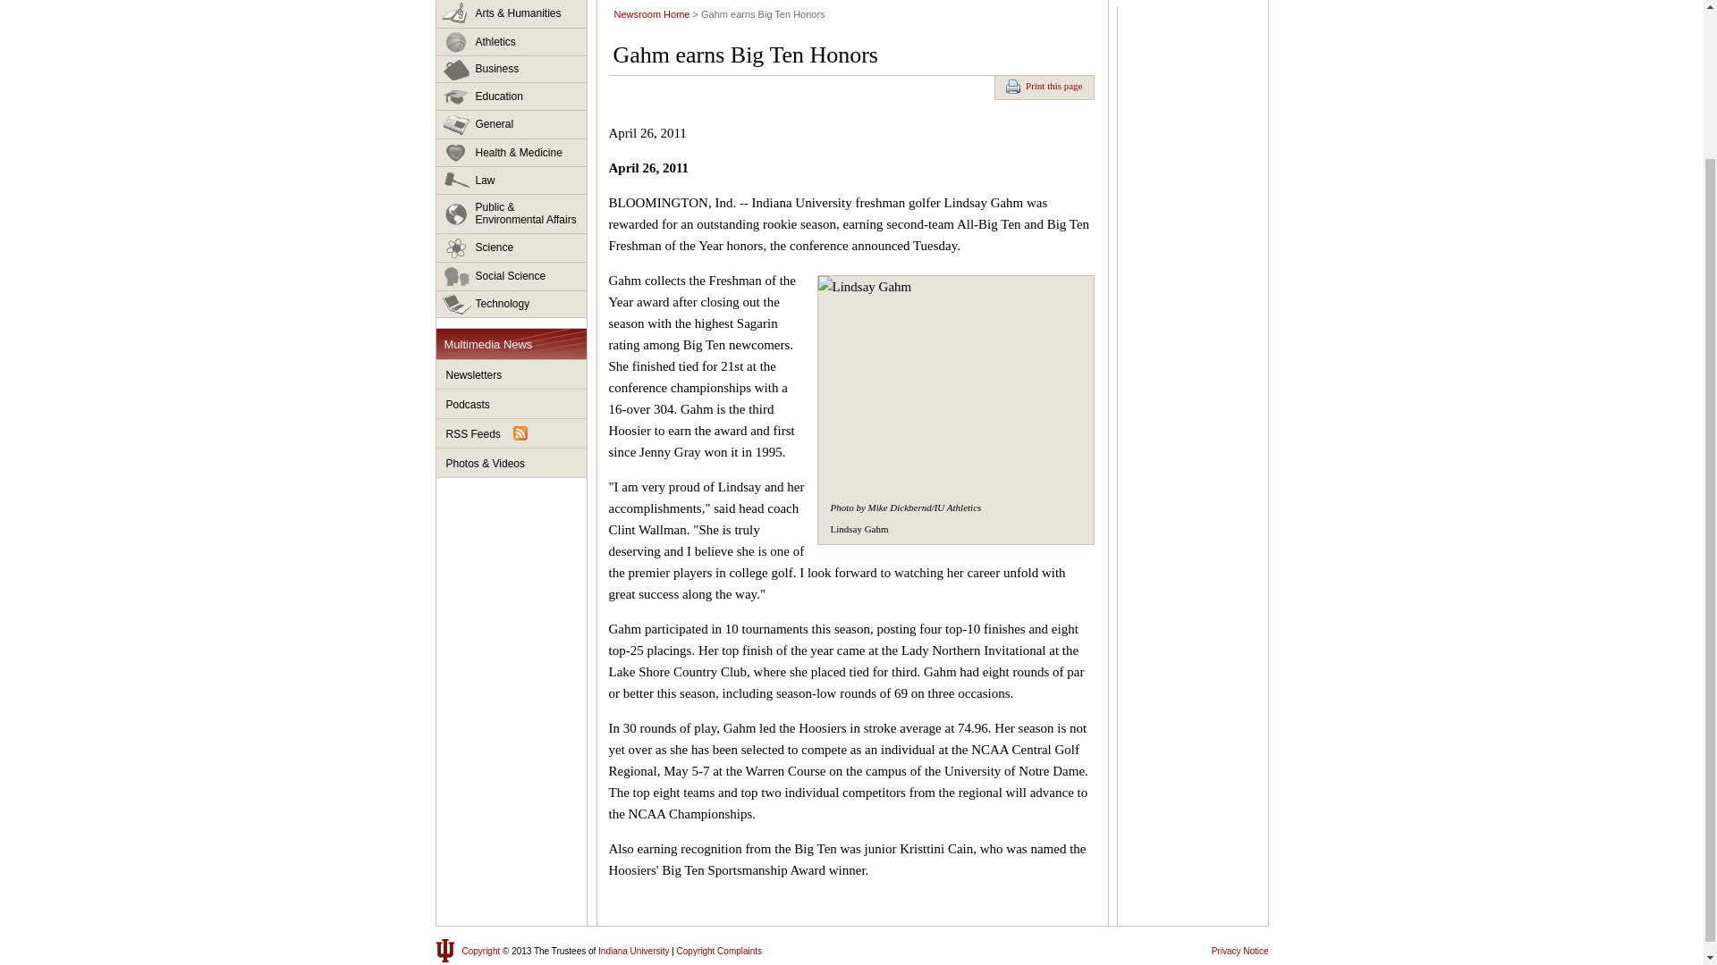 The image size is (1717, 965). Describe the element at coordinates (512, 180) in the screenshot. I see `Law` at that location.